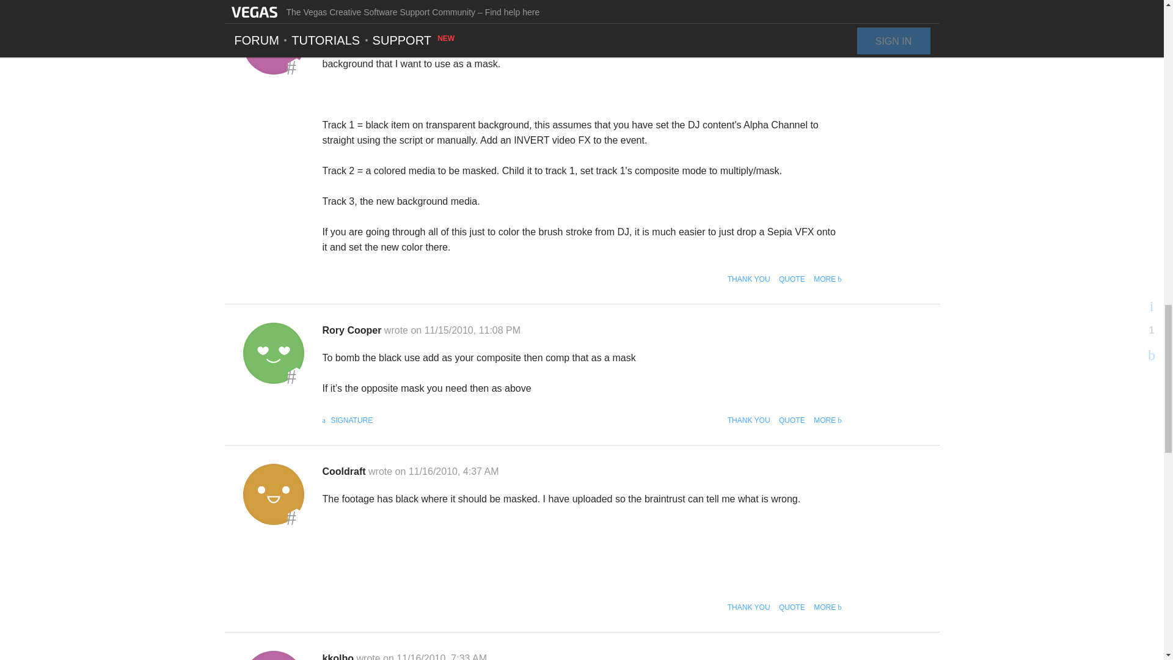  What do you see at coordinates (273, 494) in the screenshot?
I see `Cooldraft` at bounding box center [273, 494].